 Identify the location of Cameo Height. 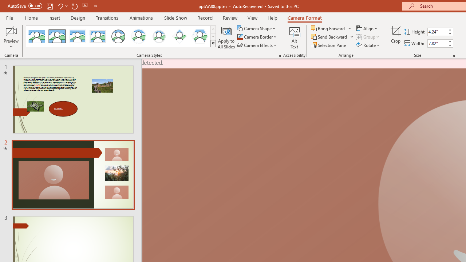
(437, 32).